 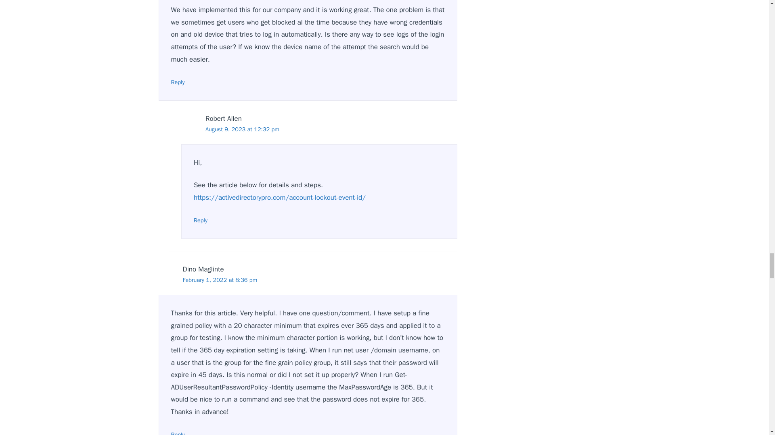 I want to click on Reply, so click(x=178, y=82).